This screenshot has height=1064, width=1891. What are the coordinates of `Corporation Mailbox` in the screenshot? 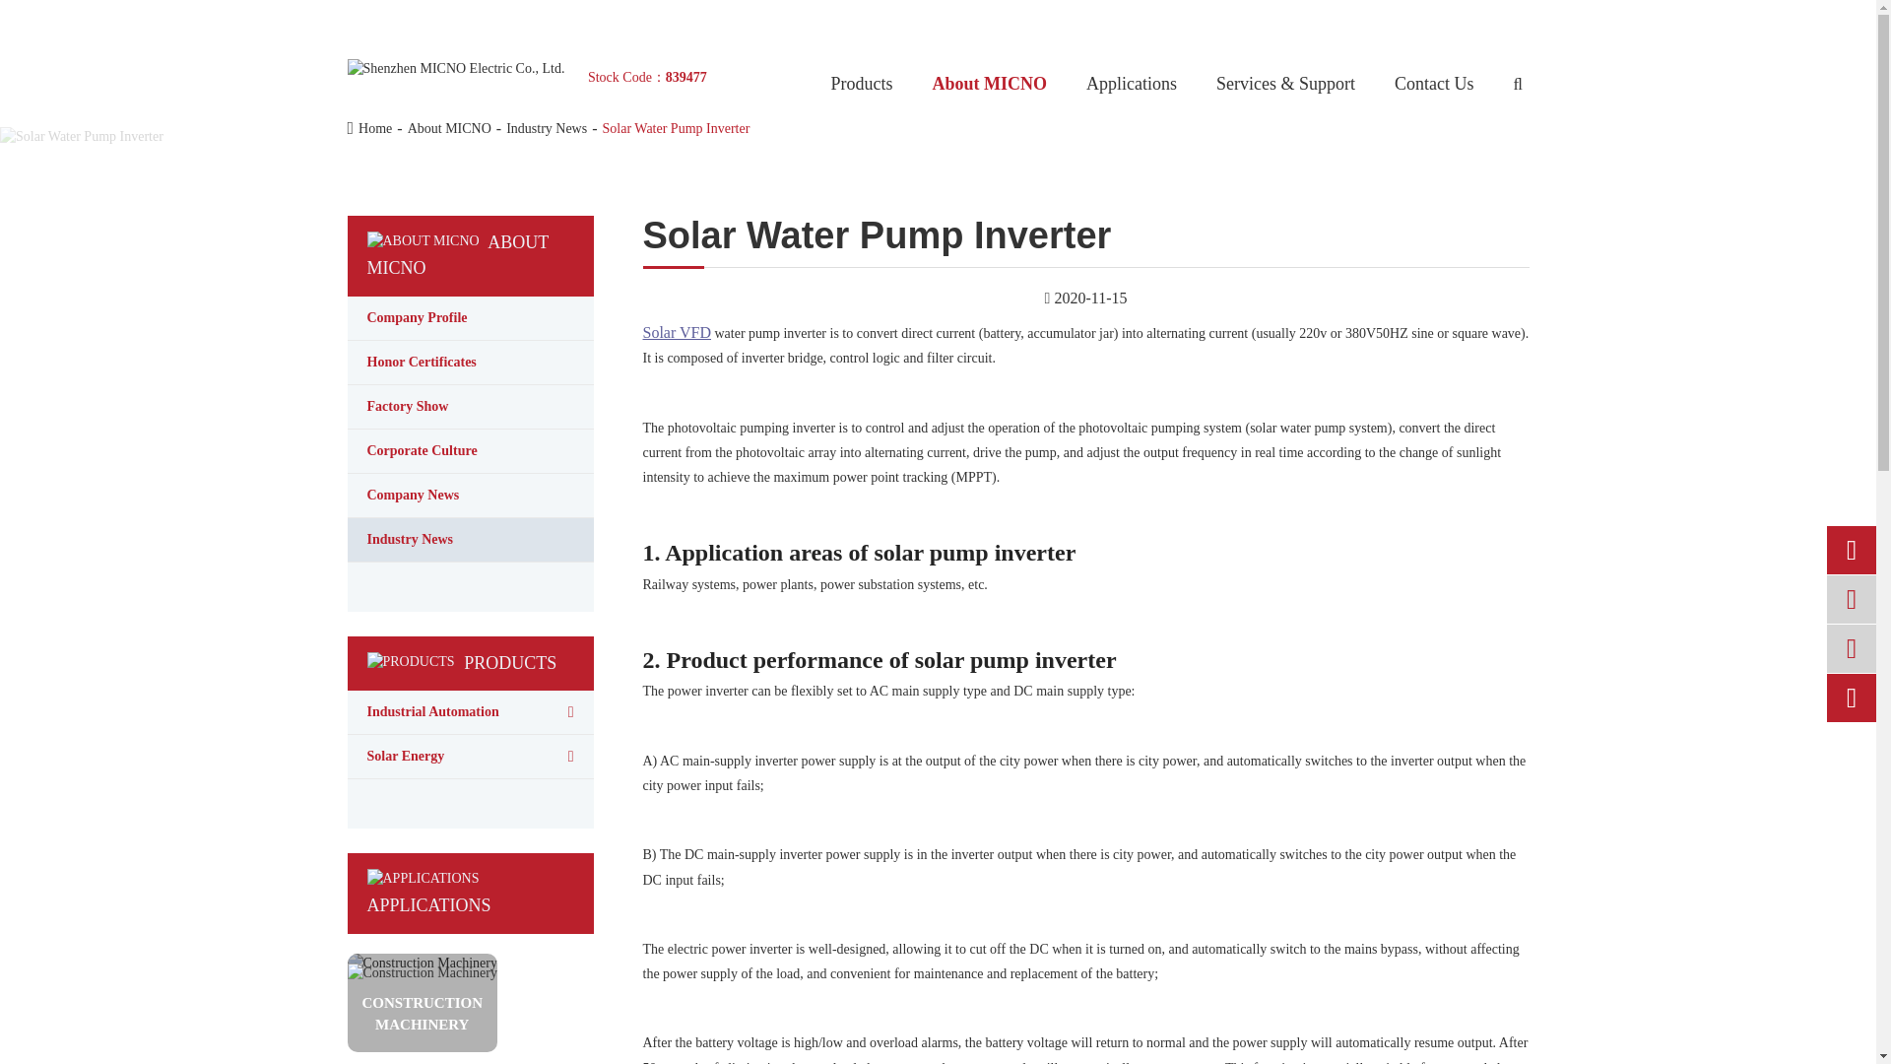 It's located at (1286, 22).